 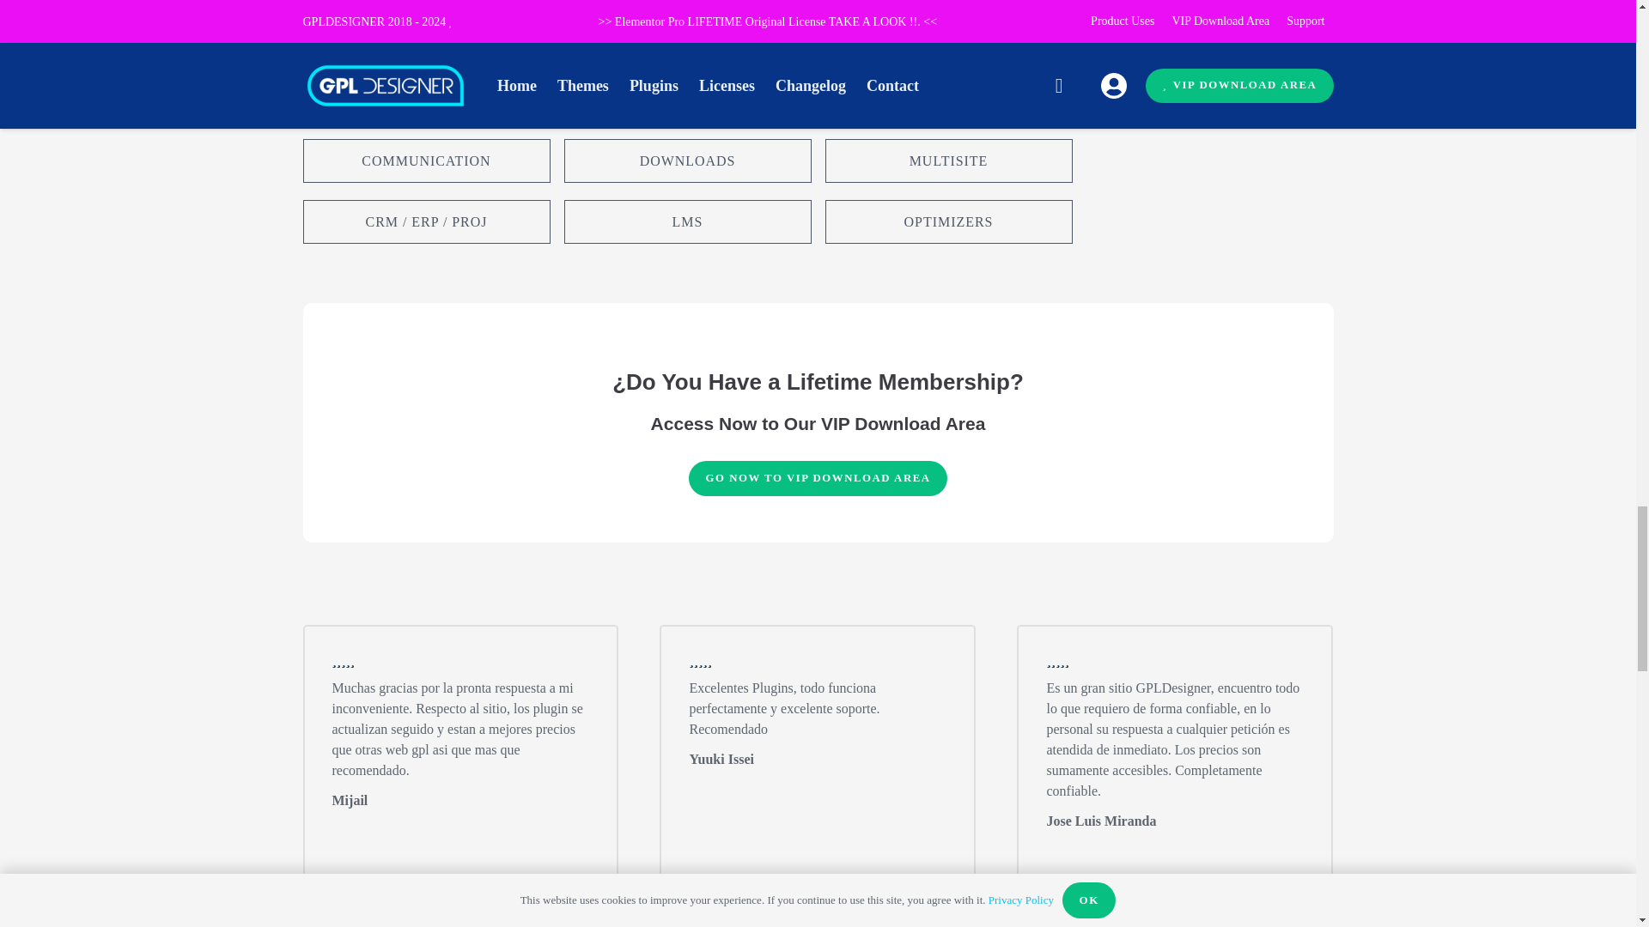 I want to click on VIP Download Area, so click(x=818, y=477).